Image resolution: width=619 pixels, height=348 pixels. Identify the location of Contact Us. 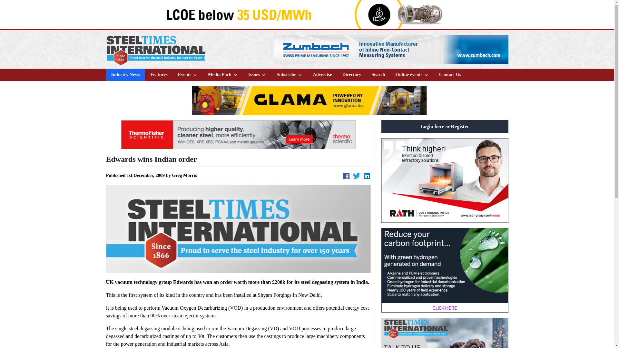
(450, 74).